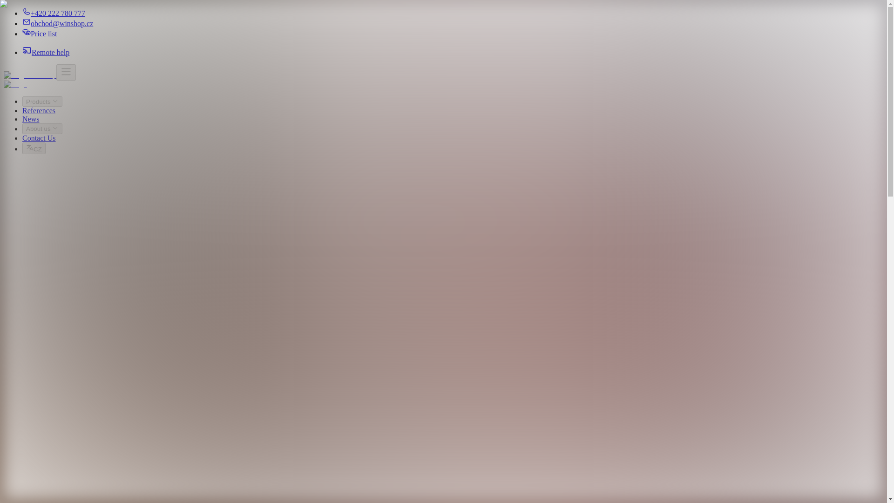  What do you see at coordinates (42, 101) in the screenshot?
I see `Products` at bounding box center [42, 101].